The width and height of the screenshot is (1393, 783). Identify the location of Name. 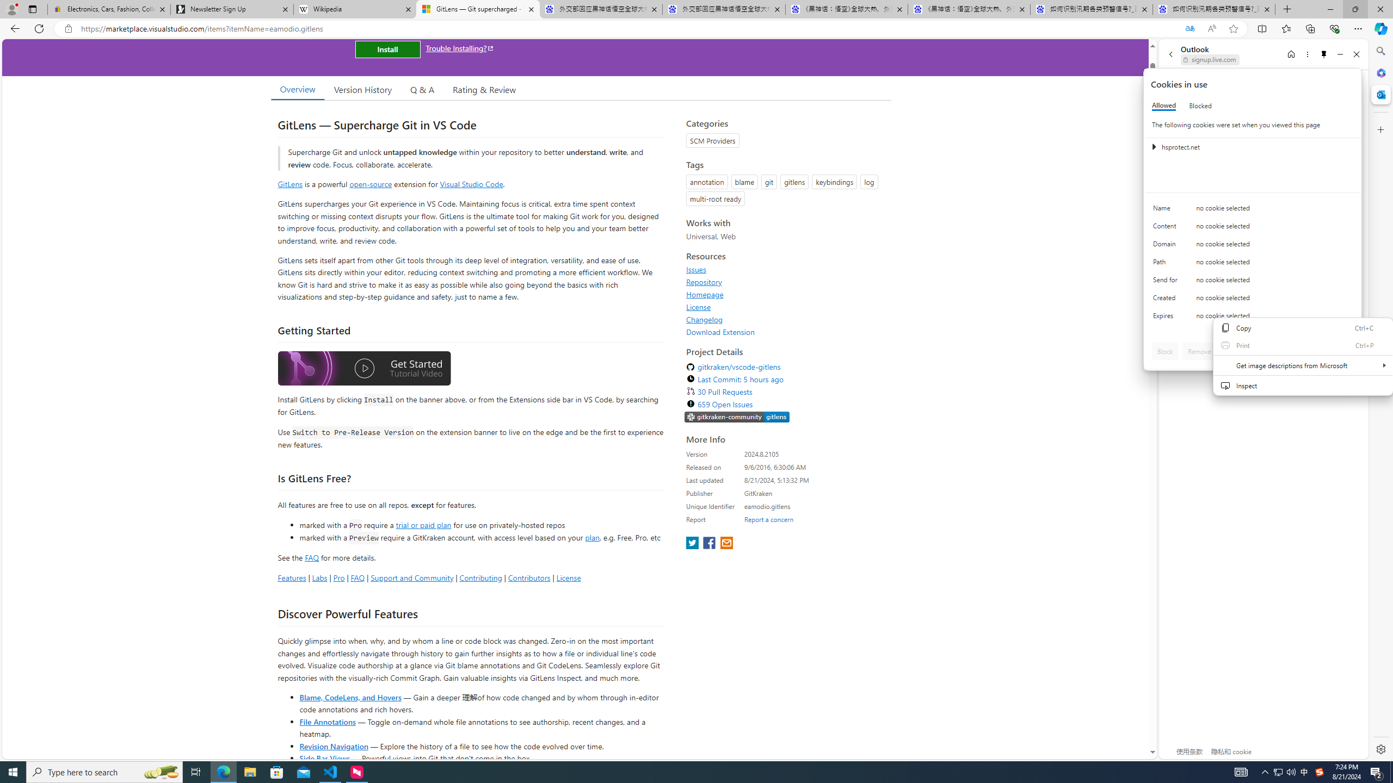
(1167, 210).